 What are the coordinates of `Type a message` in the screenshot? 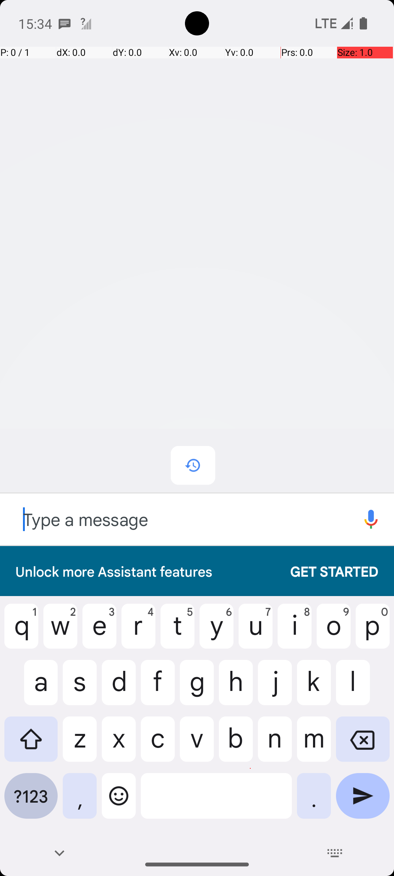 It's located at (174, 519).